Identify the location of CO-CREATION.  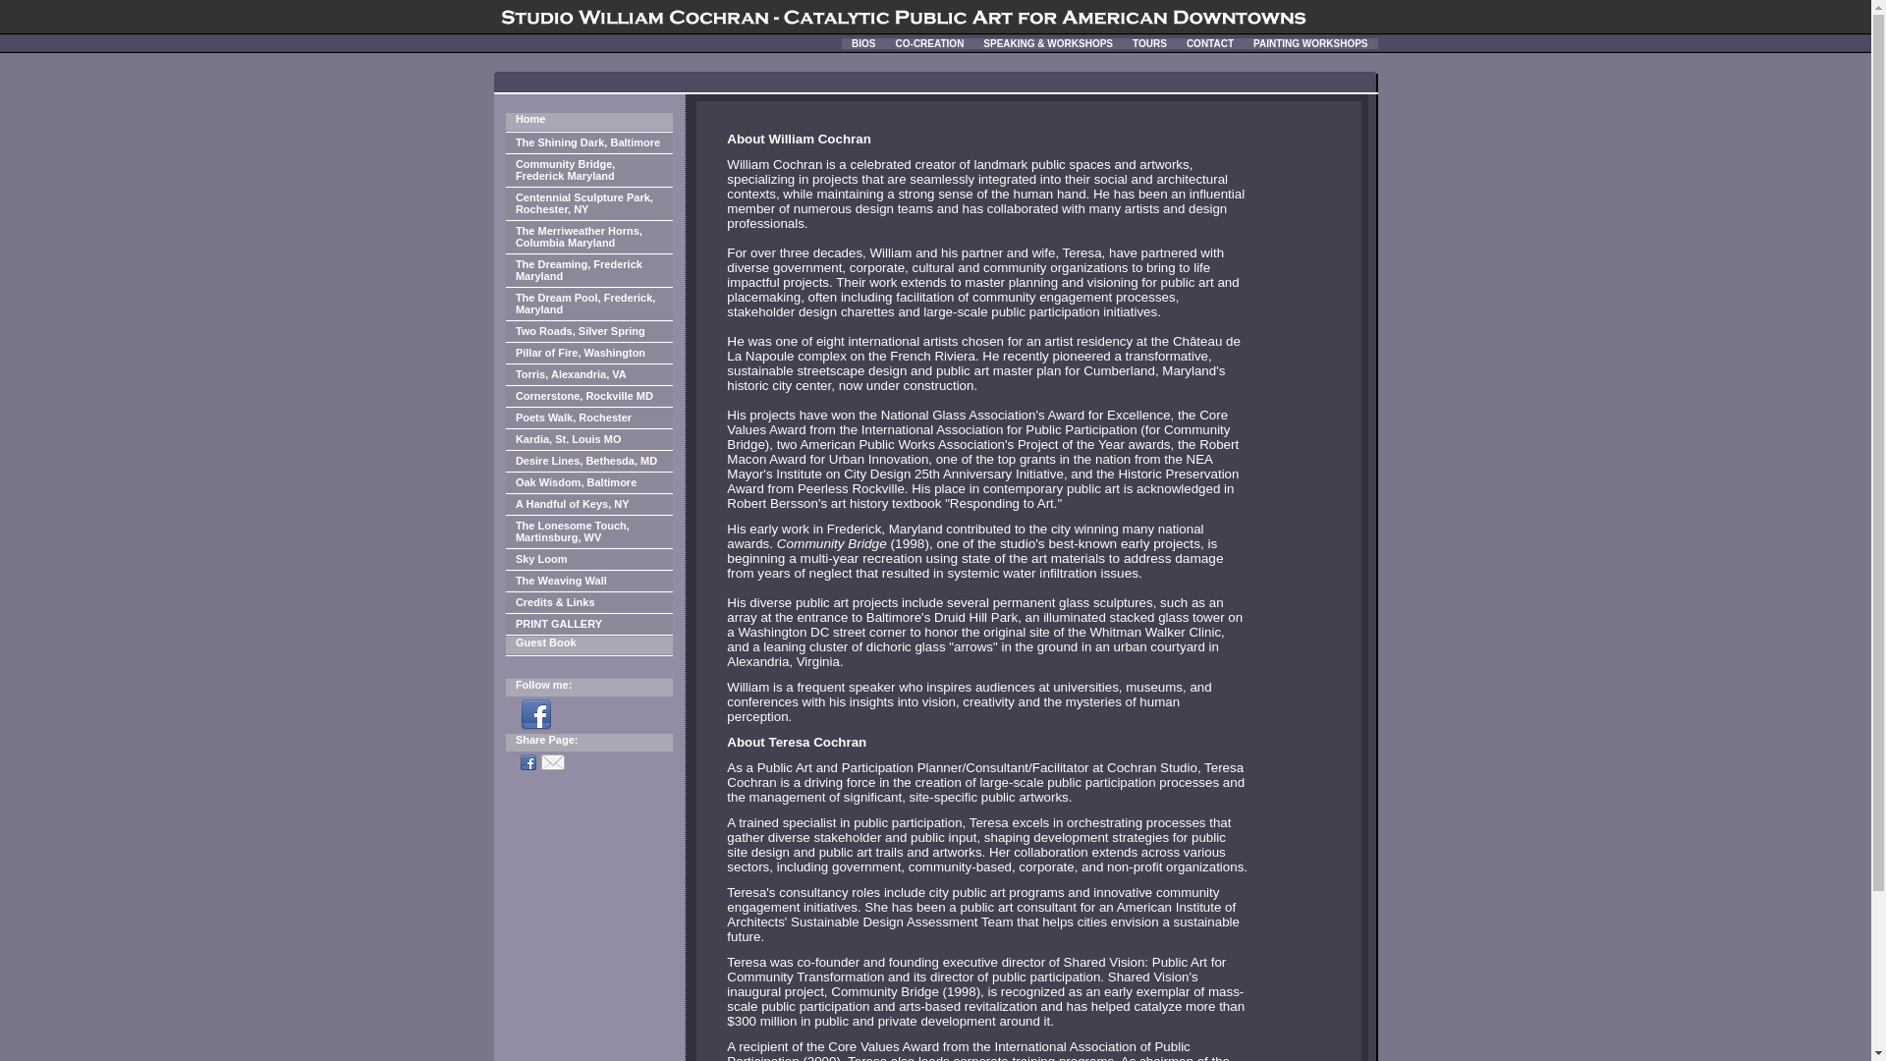
(930, 41).